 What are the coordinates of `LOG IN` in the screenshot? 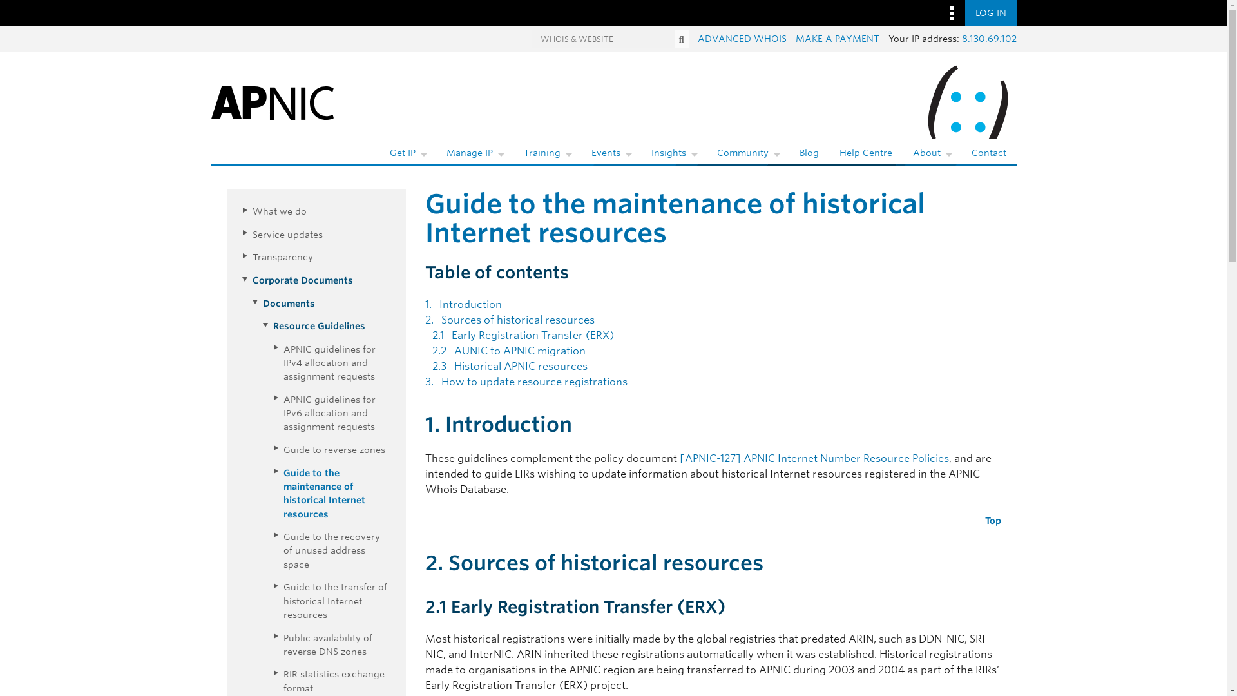 It's located at (991, 13).